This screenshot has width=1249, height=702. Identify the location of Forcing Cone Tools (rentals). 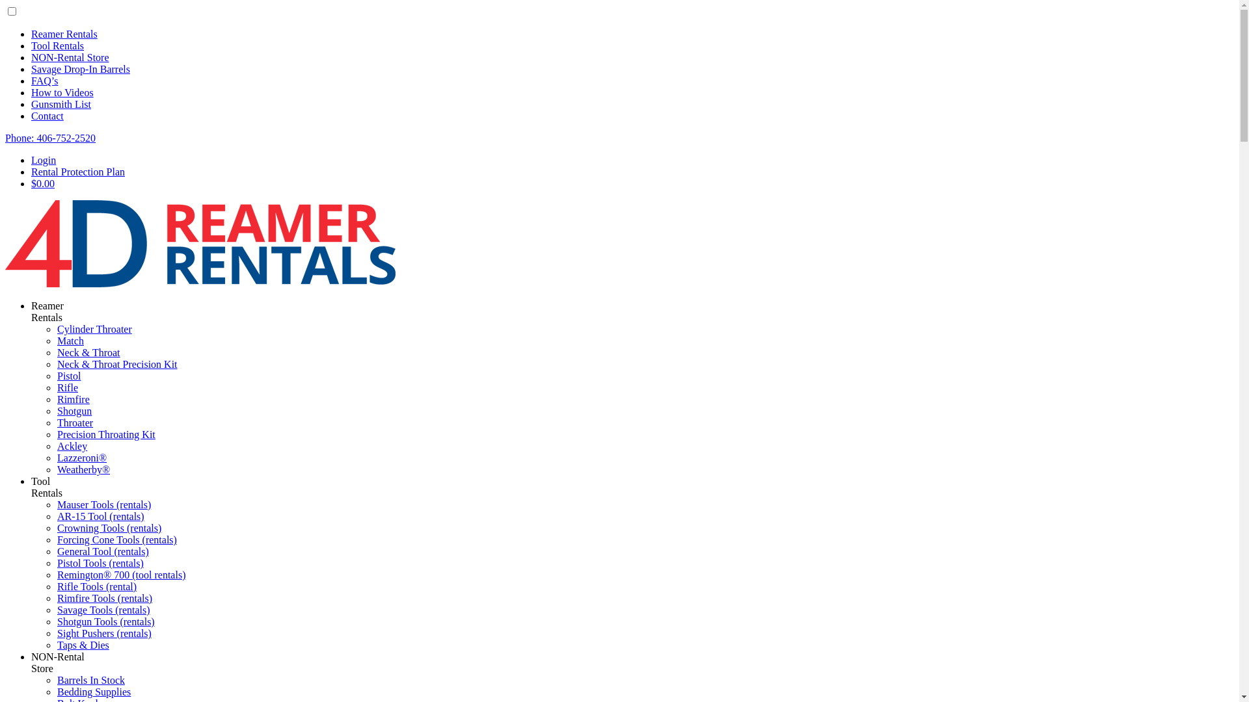
(117, 539).